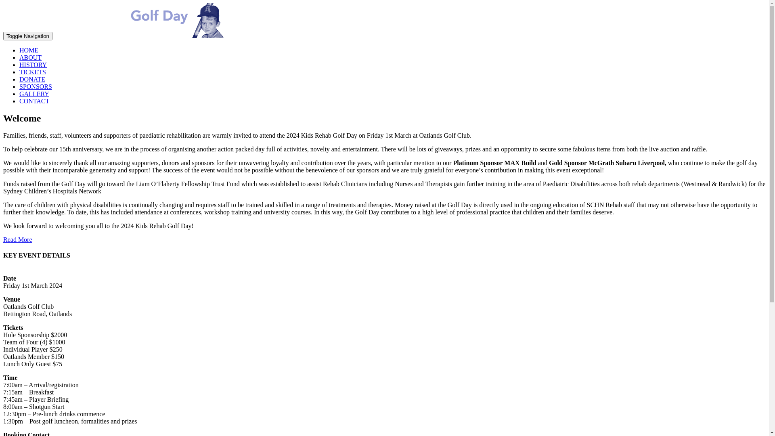  What do you see at coordinates (31, 57) in the screenshot?
I see `ABOUT` at bounding box center [31, 57].